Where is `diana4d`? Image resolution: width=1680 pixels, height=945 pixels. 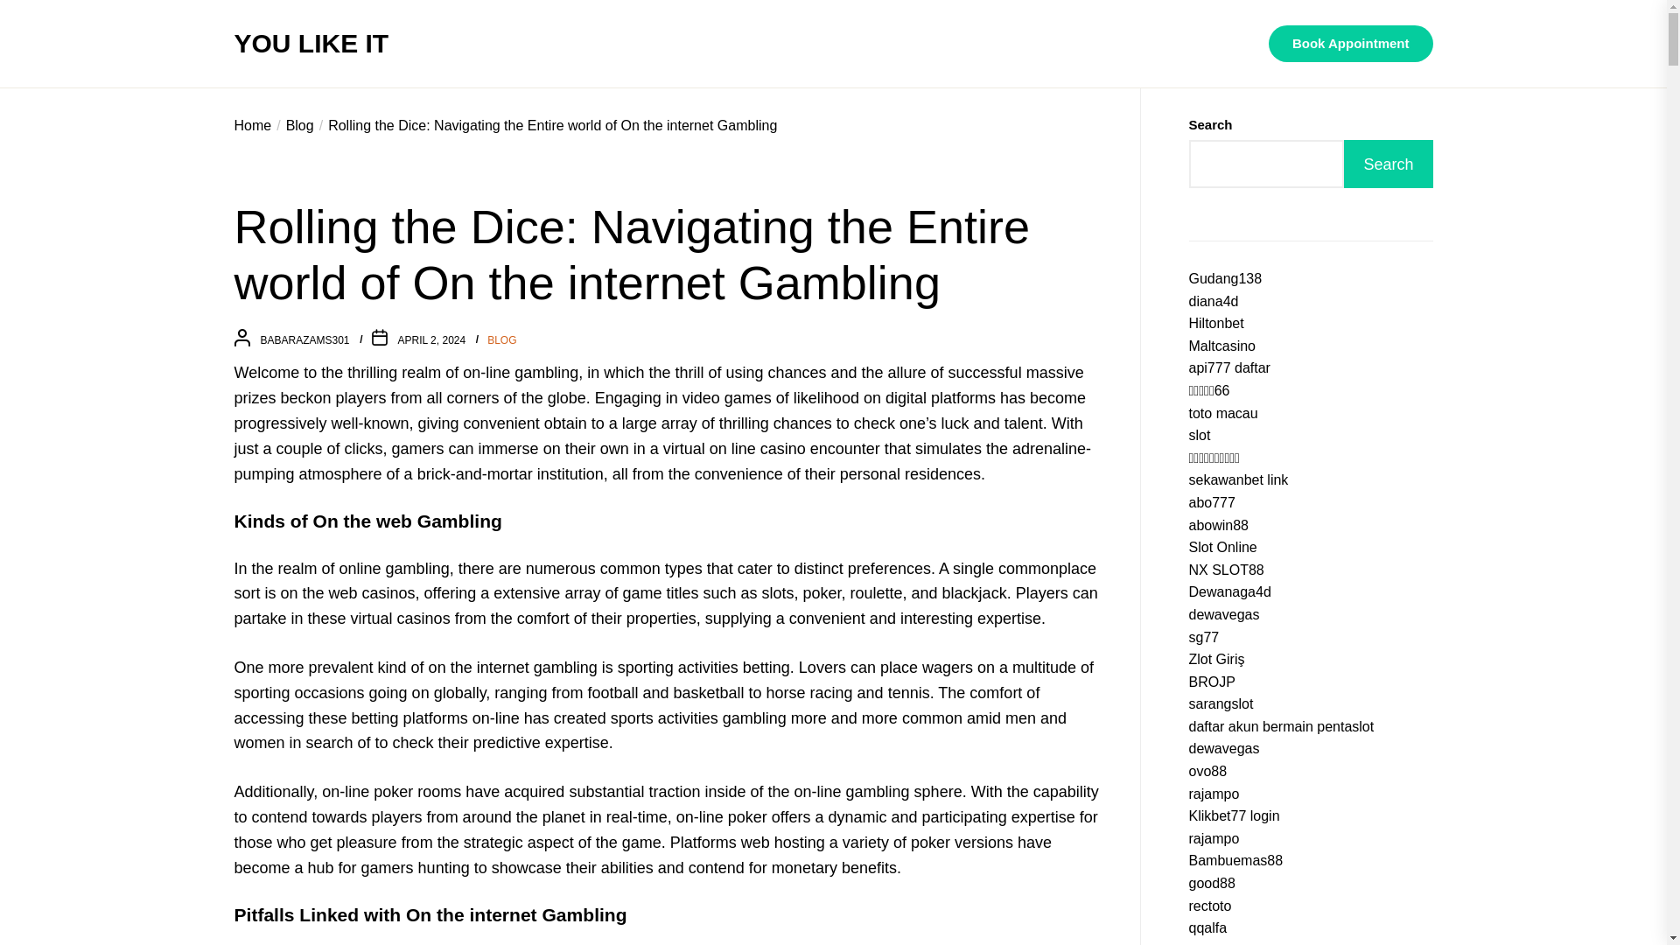
diana4d is located at coordinates (1213, 301).